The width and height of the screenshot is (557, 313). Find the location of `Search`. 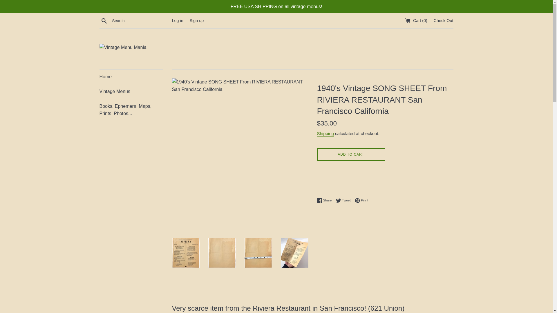

Search is located at coordinates (345, 200).